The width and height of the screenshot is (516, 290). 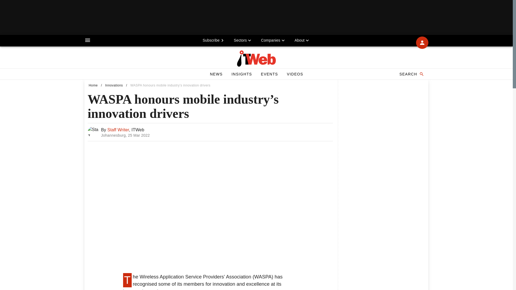 What do you see at coordinates (241, 74) in the screenshot?
I see `INSIGHTS` at bounding box center [241, 74].